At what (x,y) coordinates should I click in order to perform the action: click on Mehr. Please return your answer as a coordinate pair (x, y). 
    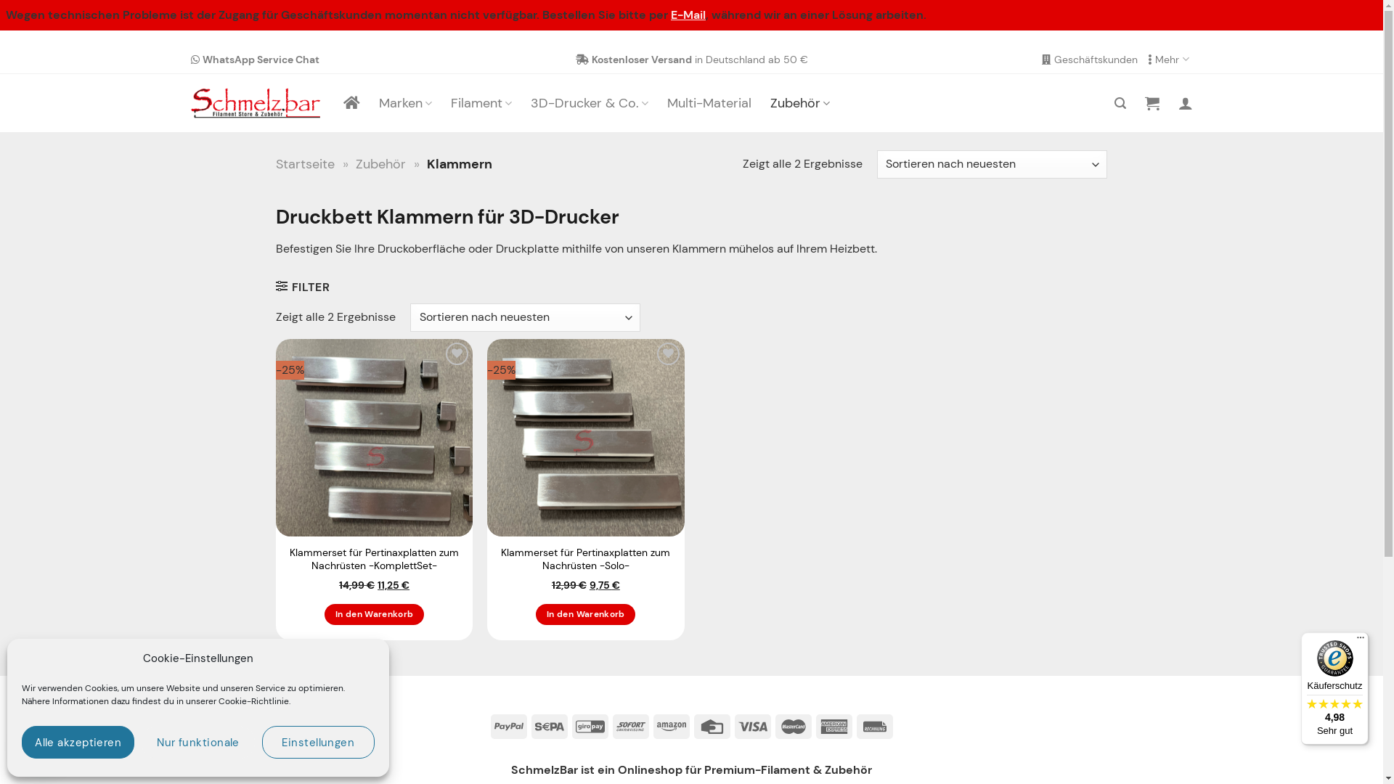
    Looking at the image, I should click on (1170, 60).